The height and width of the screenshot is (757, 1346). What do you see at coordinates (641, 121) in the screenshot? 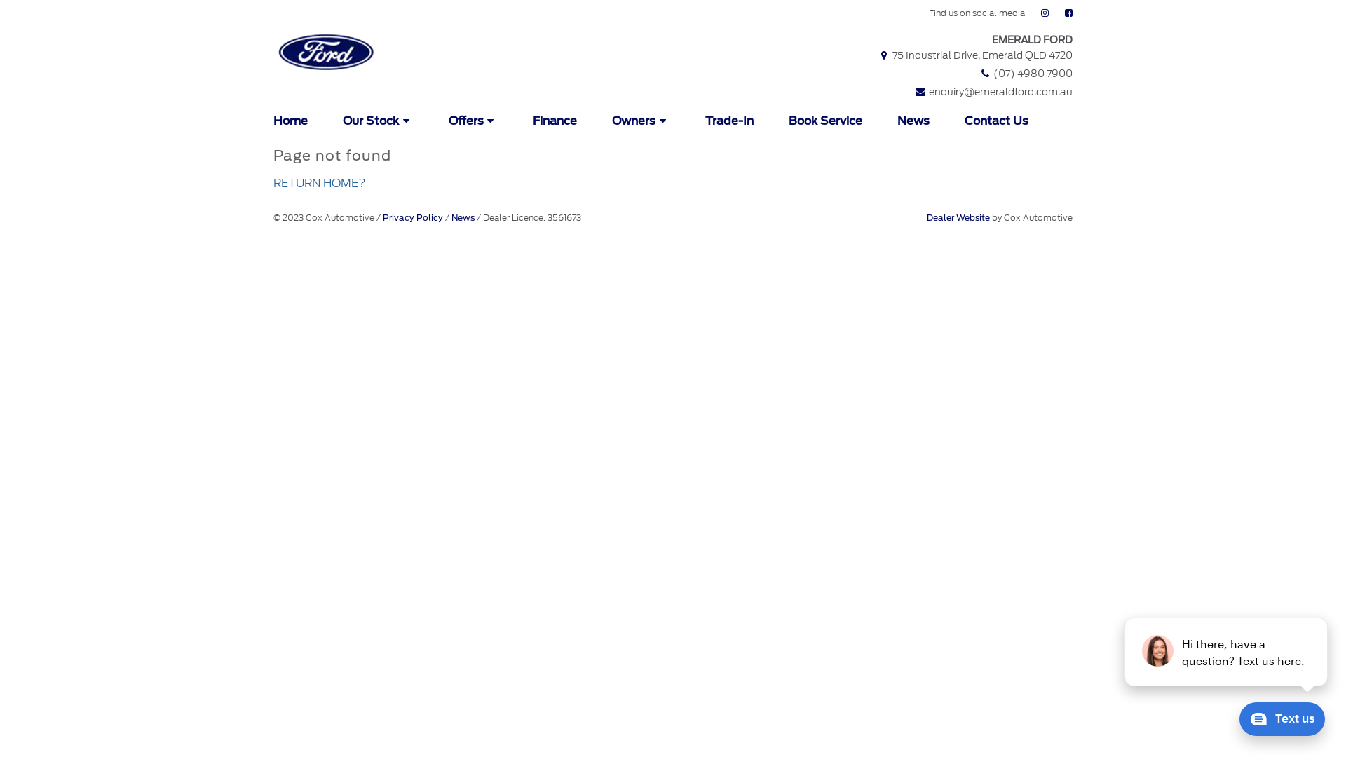
I see `Owners` at bounding box center [641, 121].